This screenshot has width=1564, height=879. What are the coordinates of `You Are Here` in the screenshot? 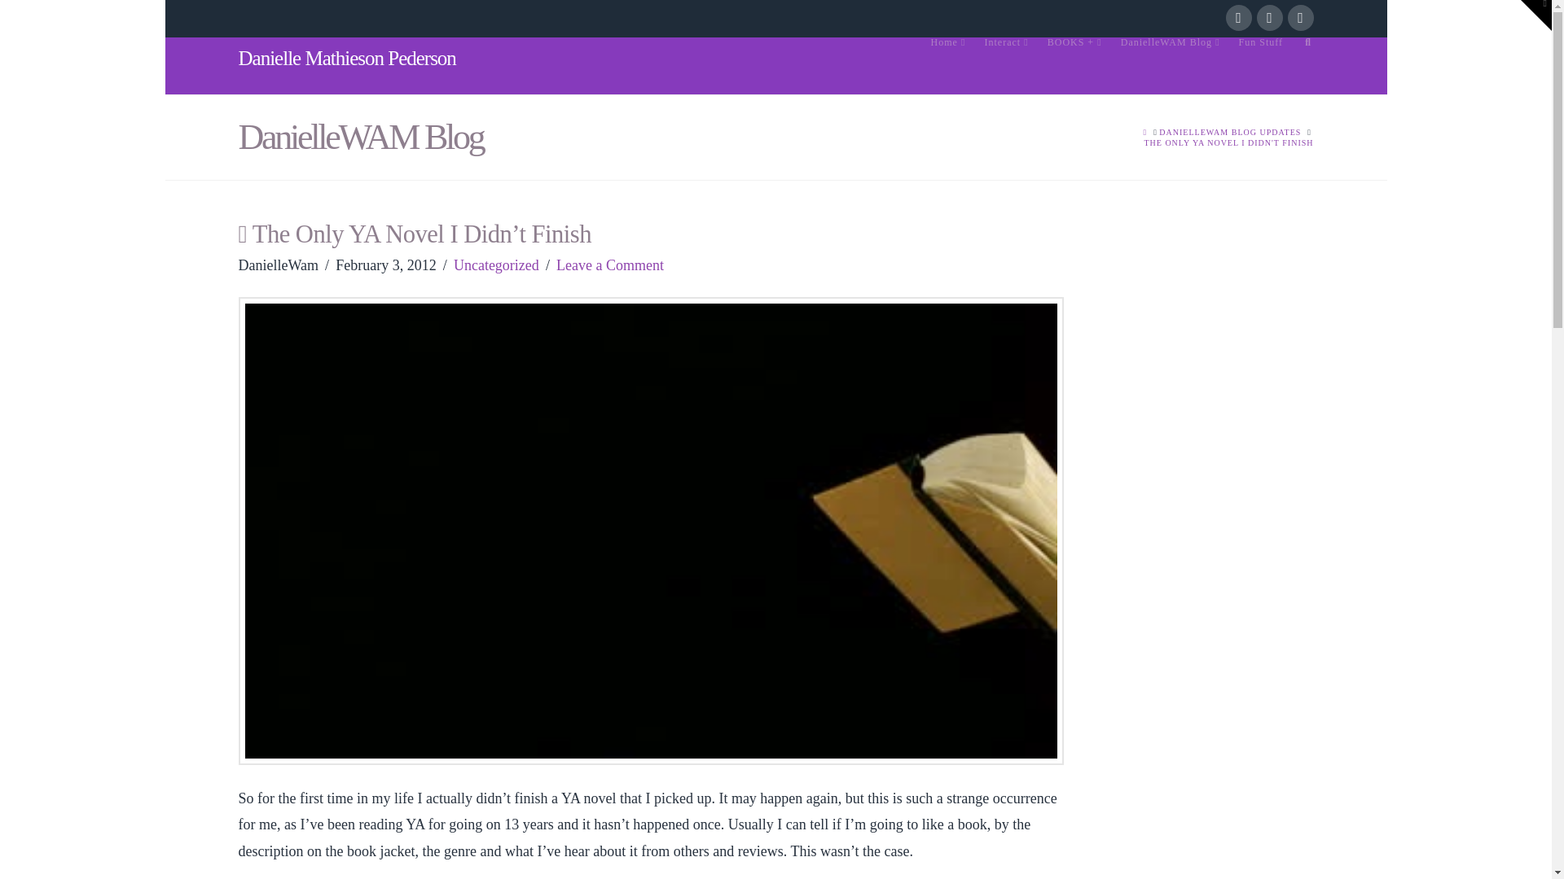 It's located at (1228, 142).